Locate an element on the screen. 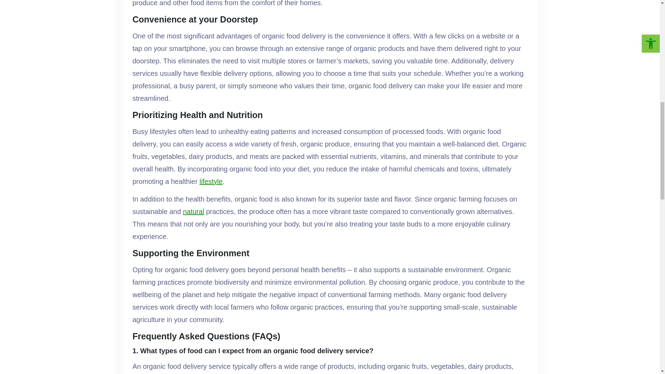 This screenshot has width=665, height=374. natural is located at coordinates (193, 211).